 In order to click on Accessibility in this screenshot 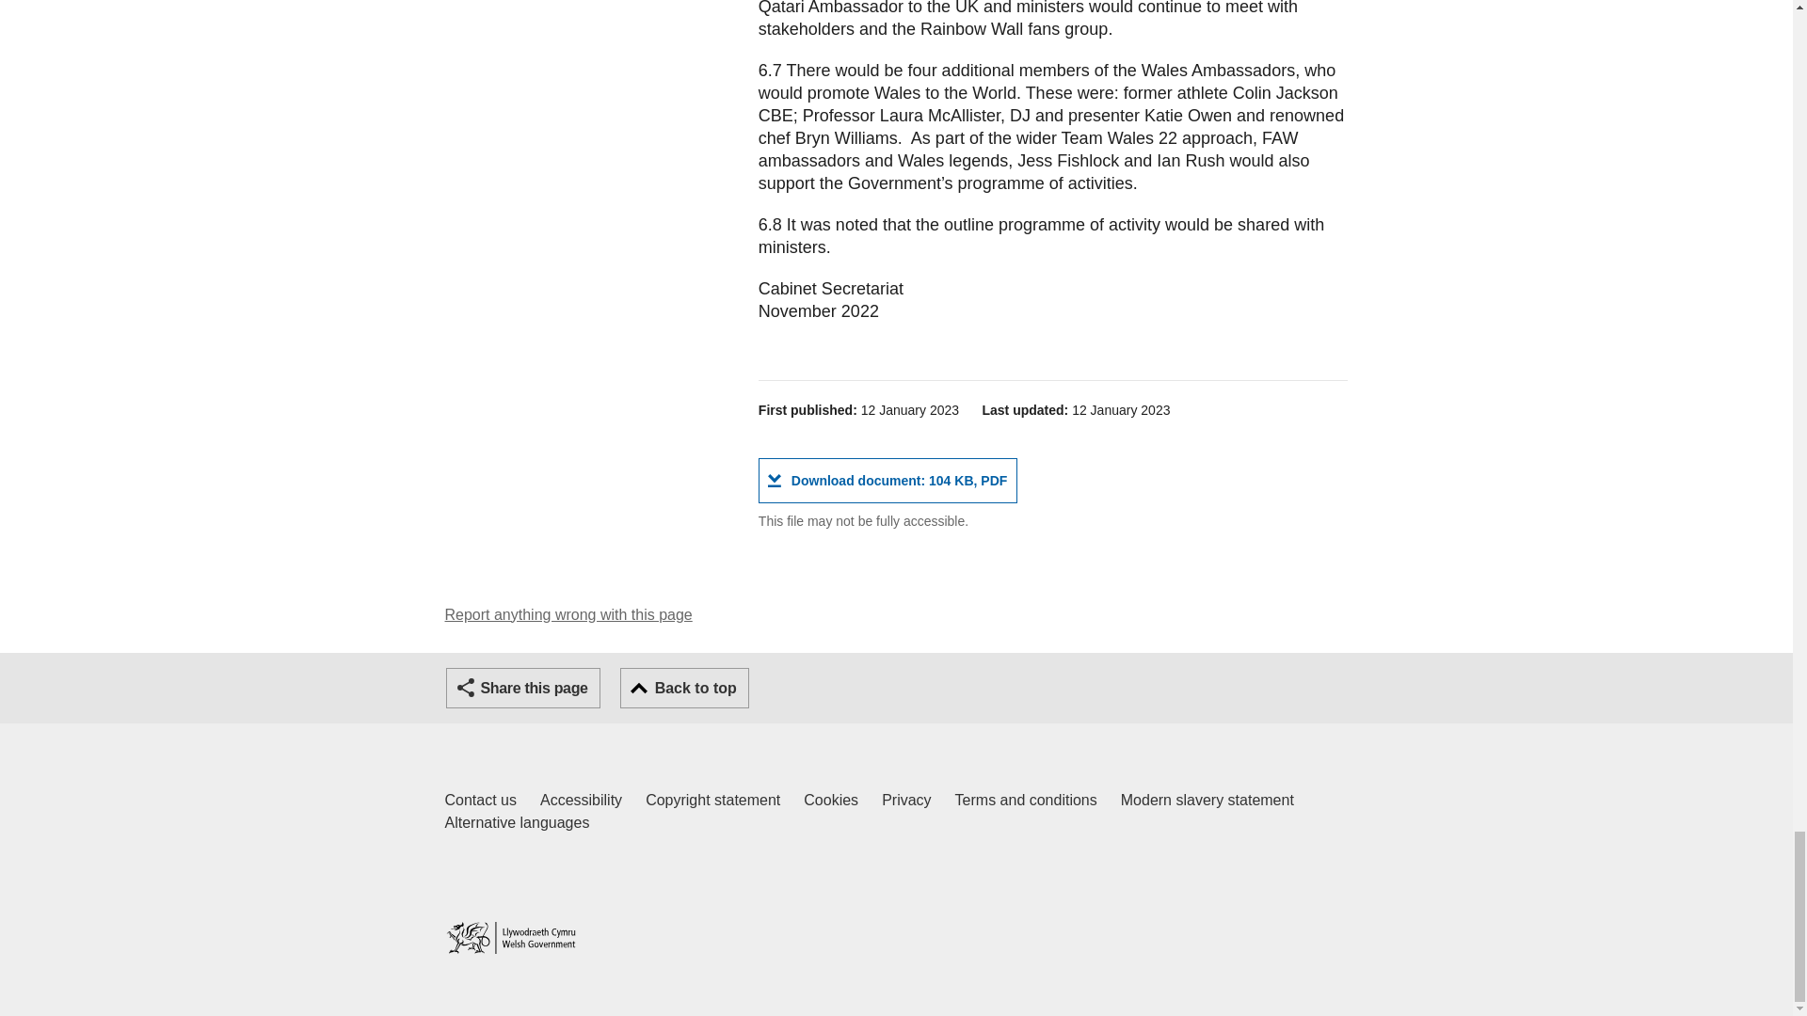, I will do `click(581, 800)`.